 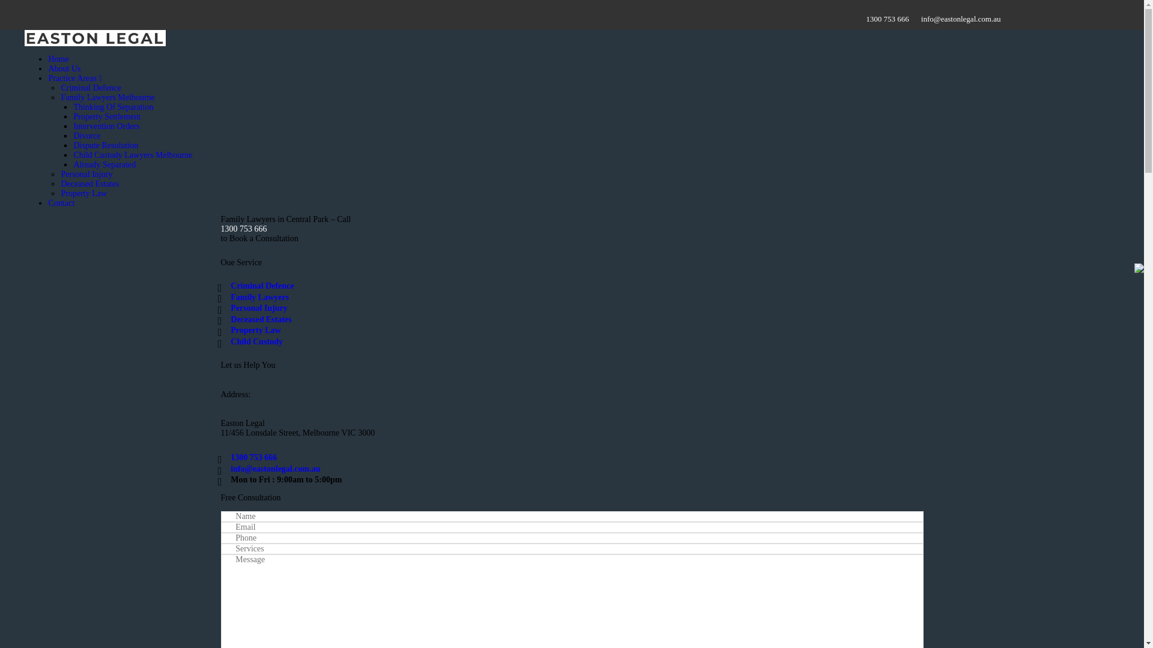 What do you see at coordinates (91, 88) in the screenshot?
I see `Criminal Defence` at bounding box center [91, 88].